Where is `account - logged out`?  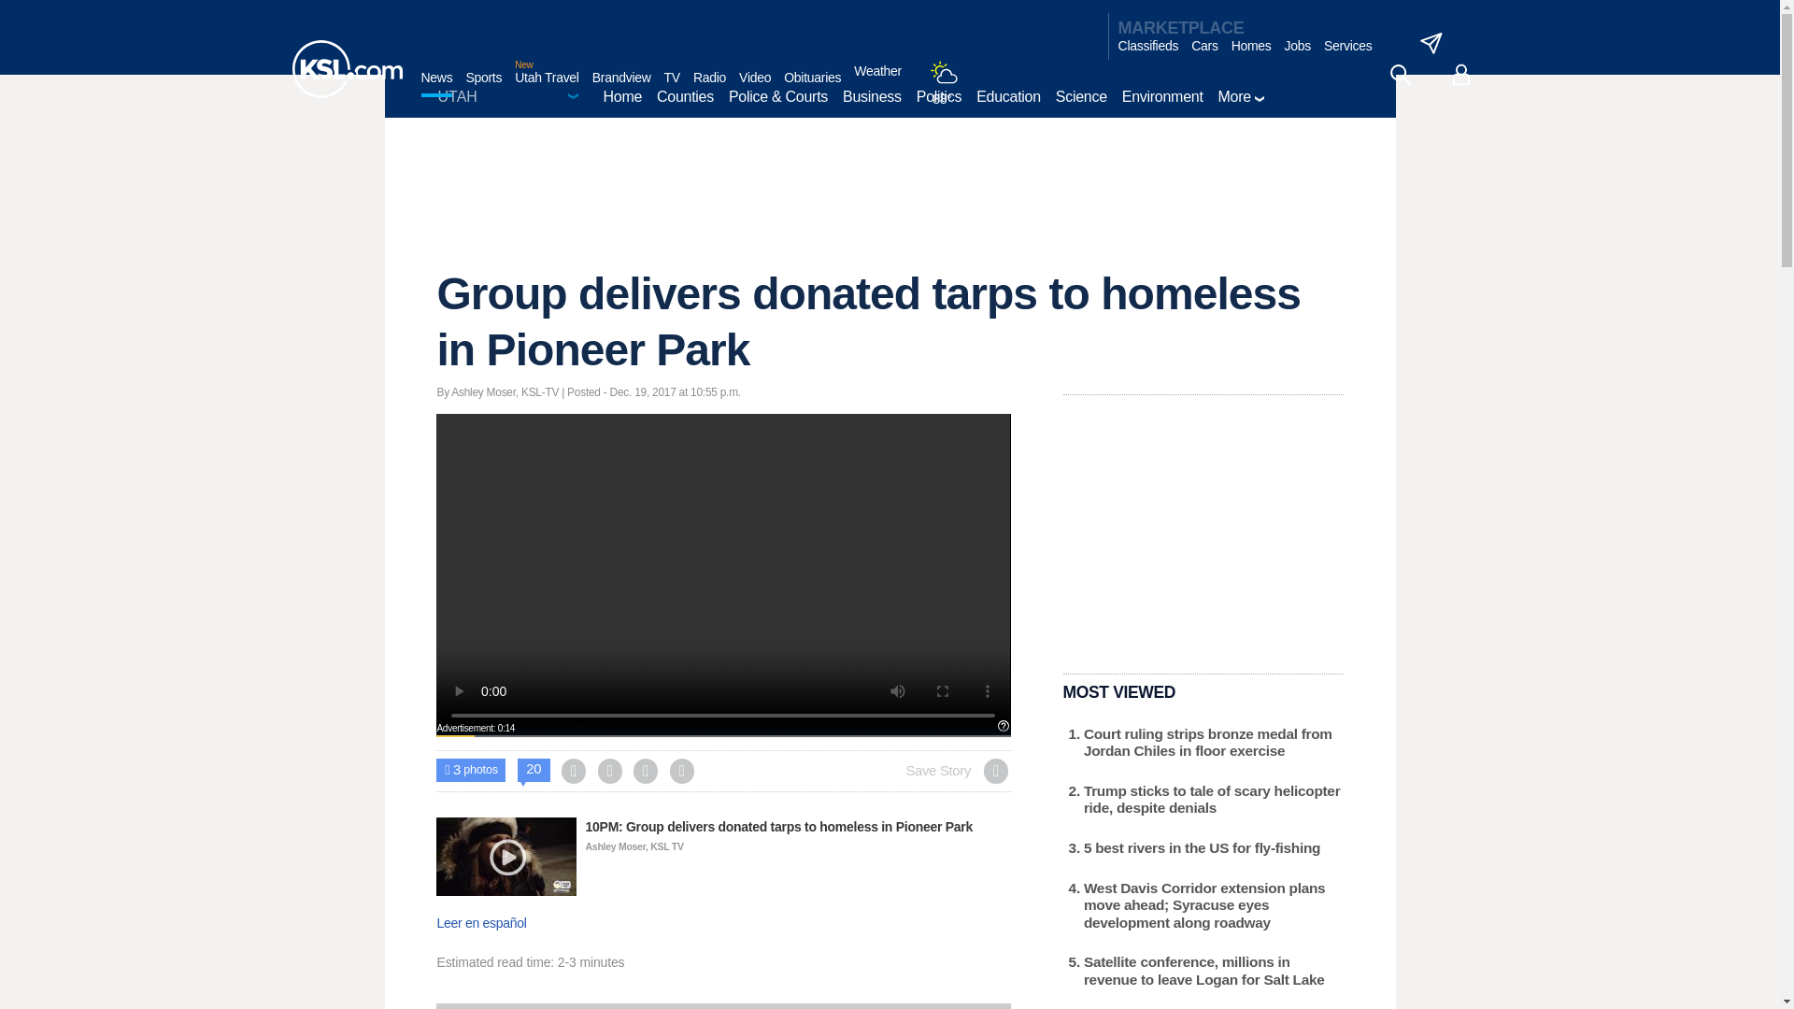 account - logged out is located at coordinates (1461, 75).